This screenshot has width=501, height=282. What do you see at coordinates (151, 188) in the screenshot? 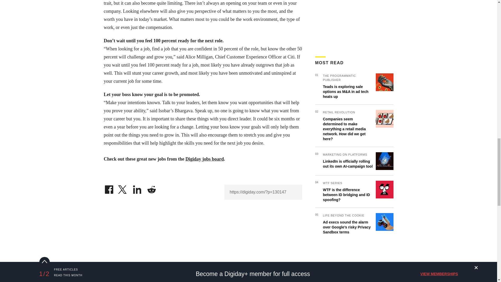
I see `Share on Reddit` at bounding box center [151, 188].